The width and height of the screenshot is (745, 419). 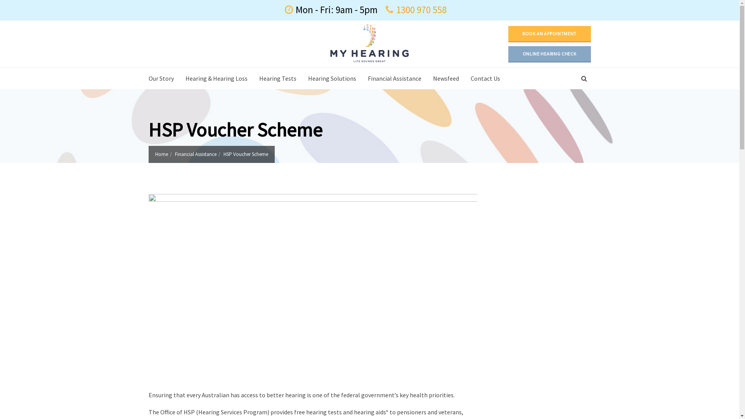 What do you see at coordinates (164, 78) in the screenshot?
I see `Our Story` at bounding box center [164, 78].